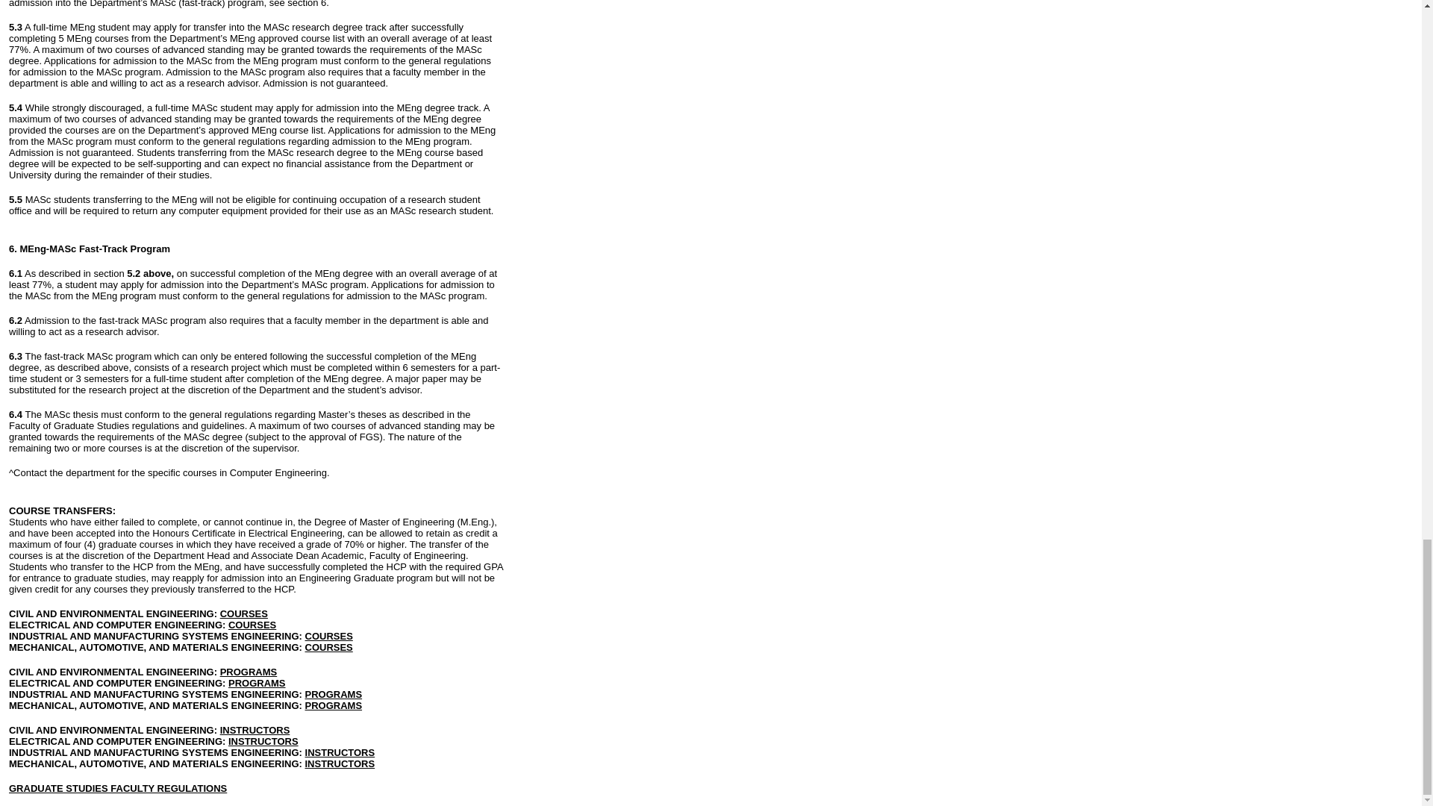 This screenshot has height=806, width=1433. What do you see at coordinates (257, 682) in the screenshot?
I see `PROGRAMS` at bounding box center [257, 682].